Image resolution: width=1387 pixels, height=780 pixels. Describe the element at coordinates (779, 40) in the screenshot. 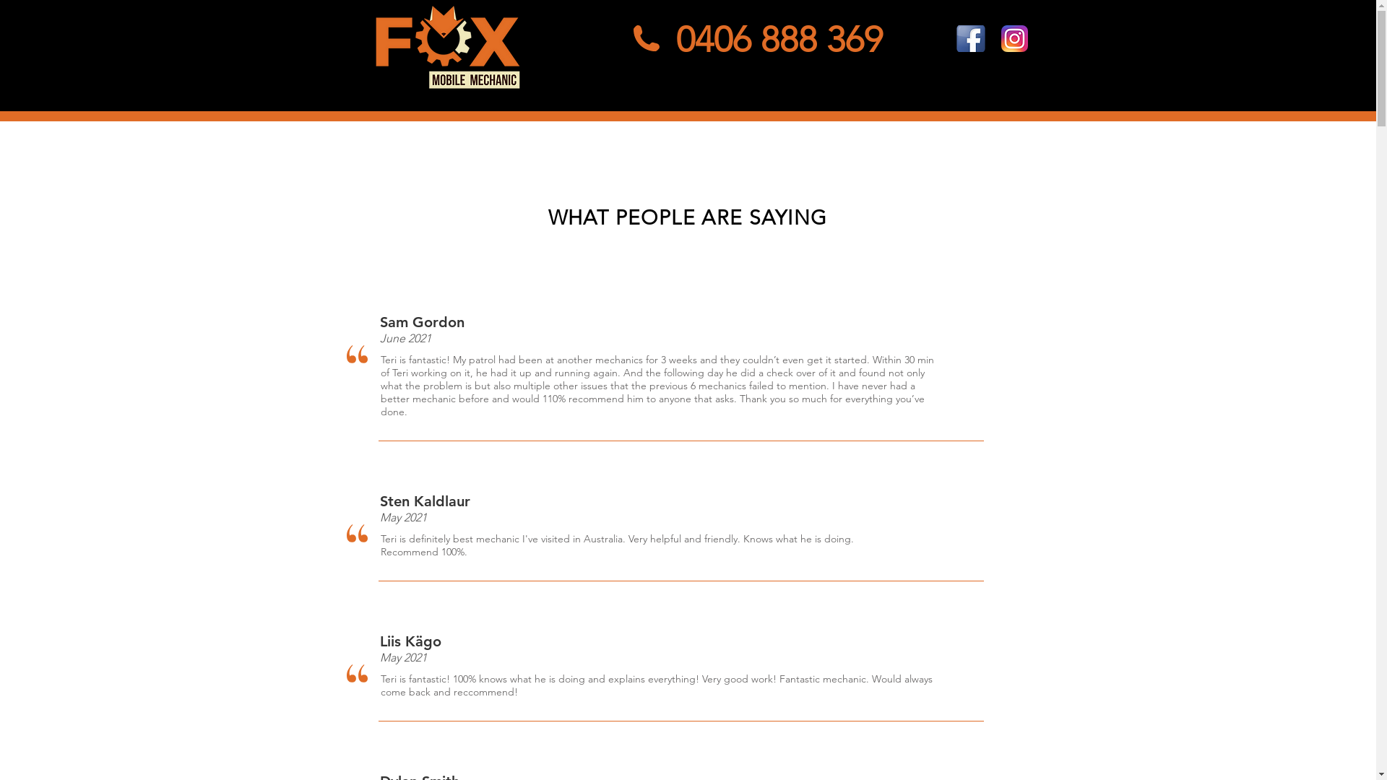

I see `0406 888 369` at that location.